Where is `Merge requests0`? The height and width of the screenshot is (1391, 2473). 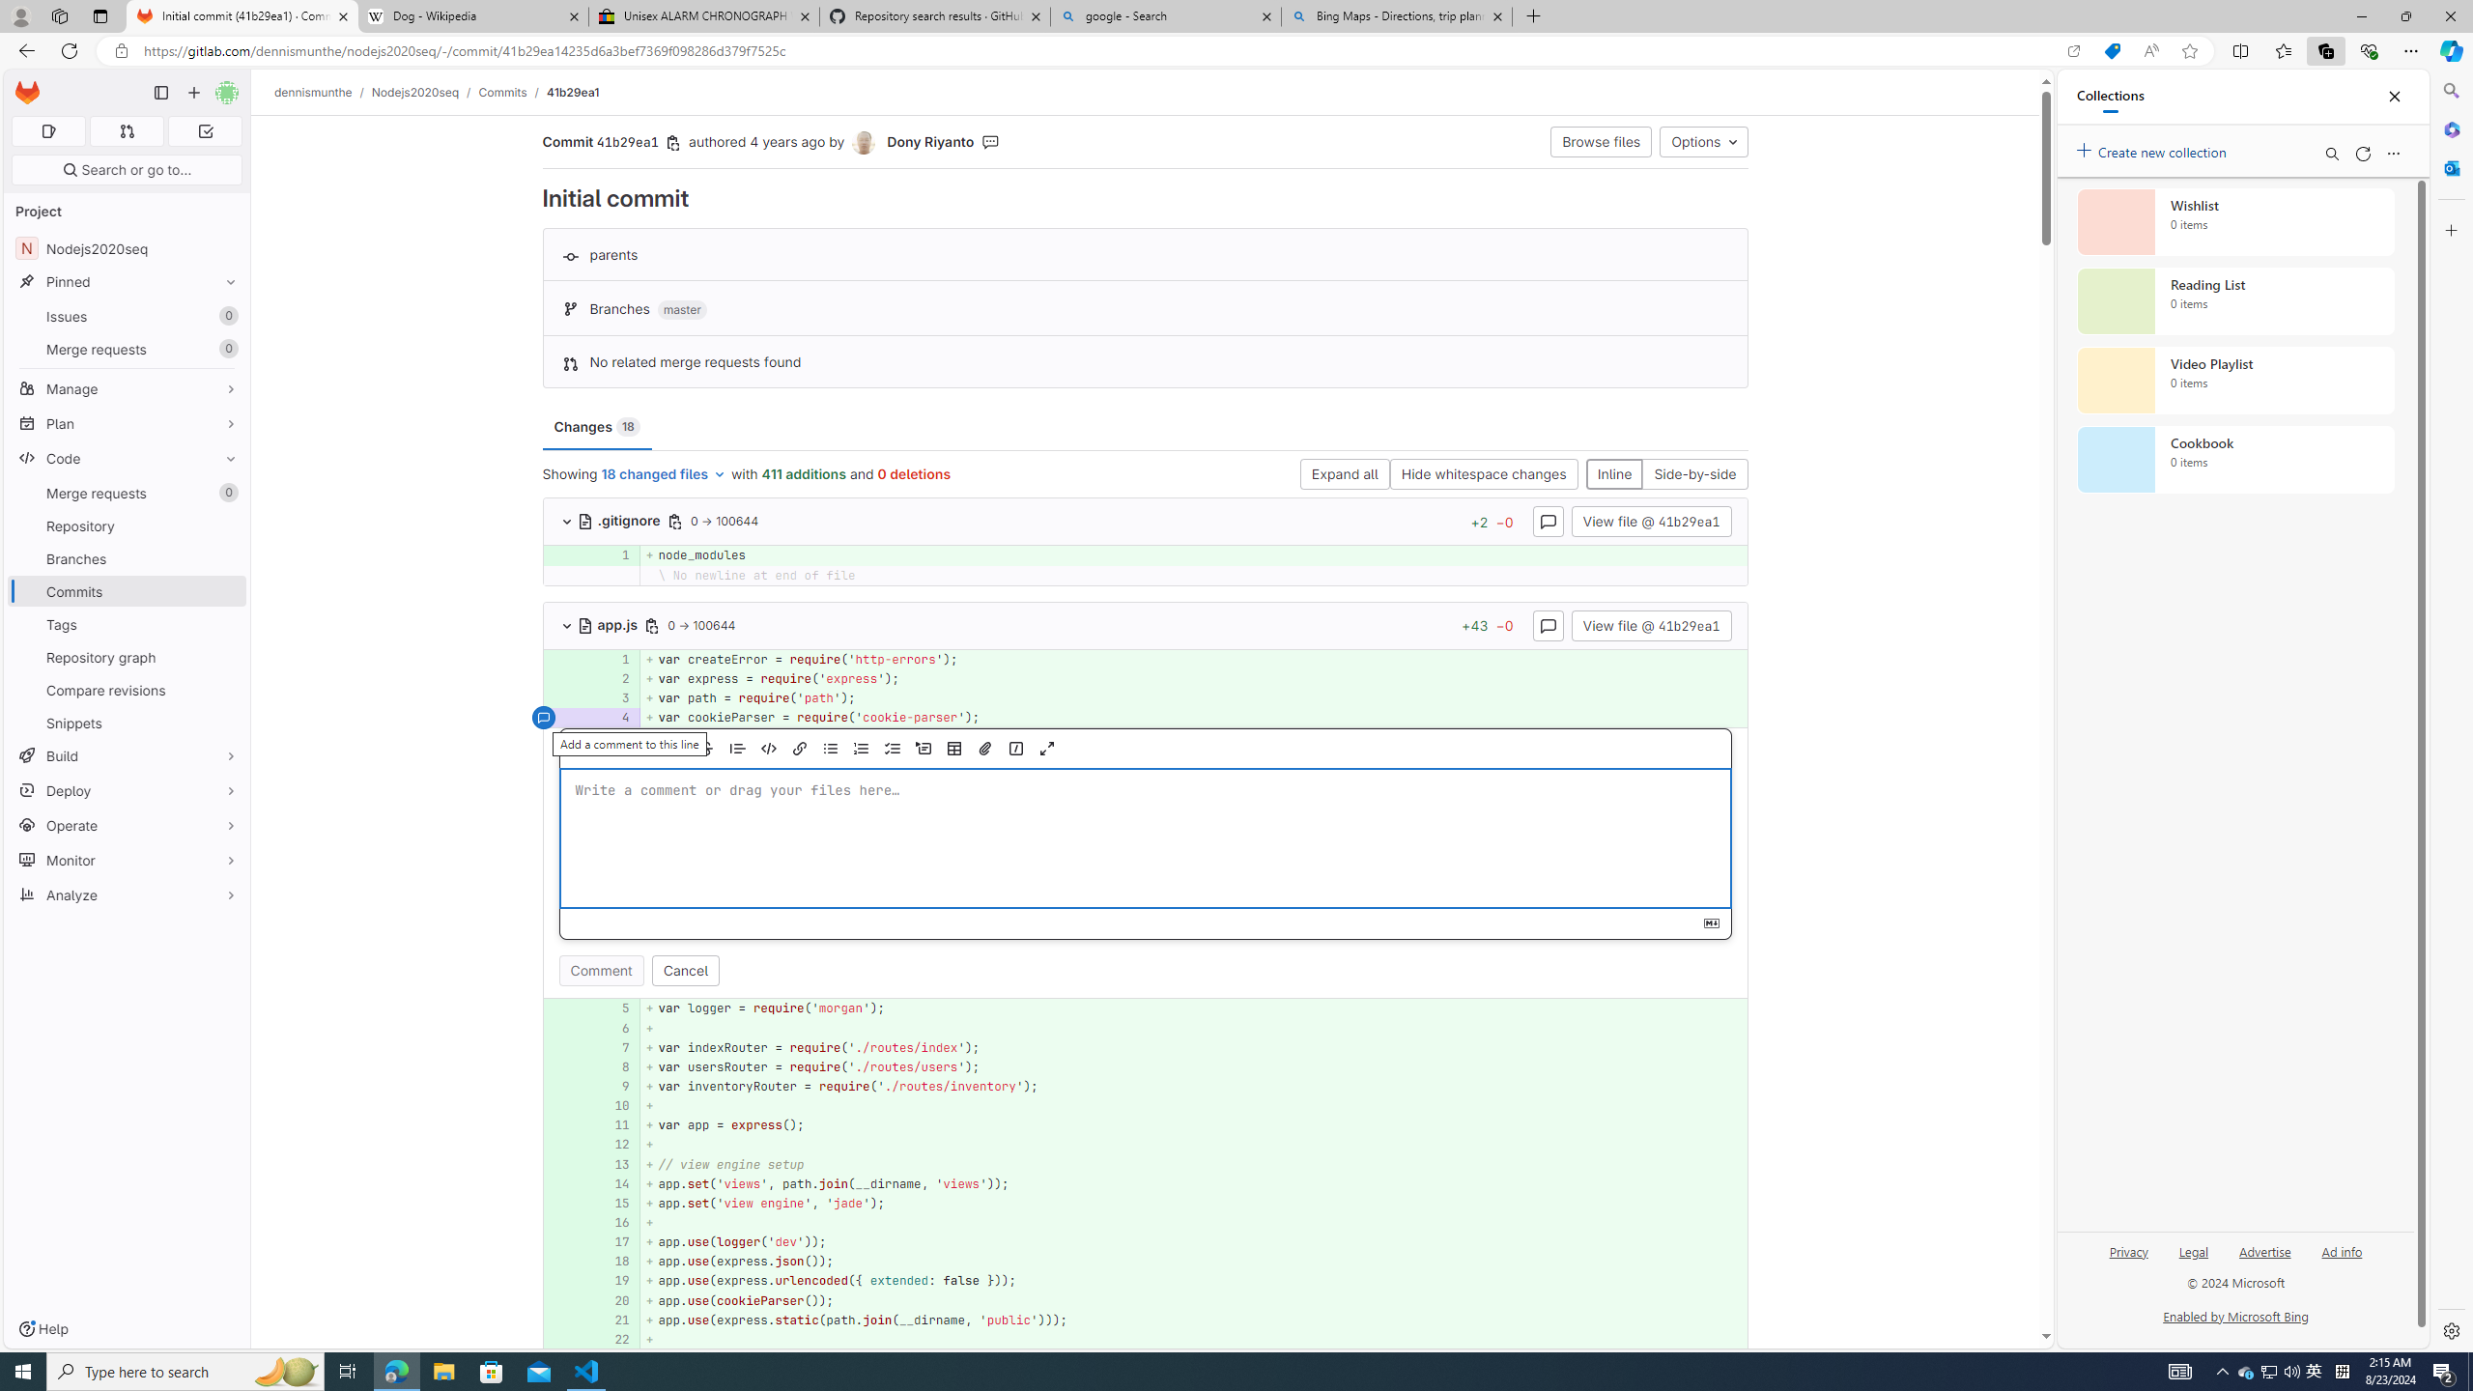 Merge requests0 is located at coordinates (128, 493).